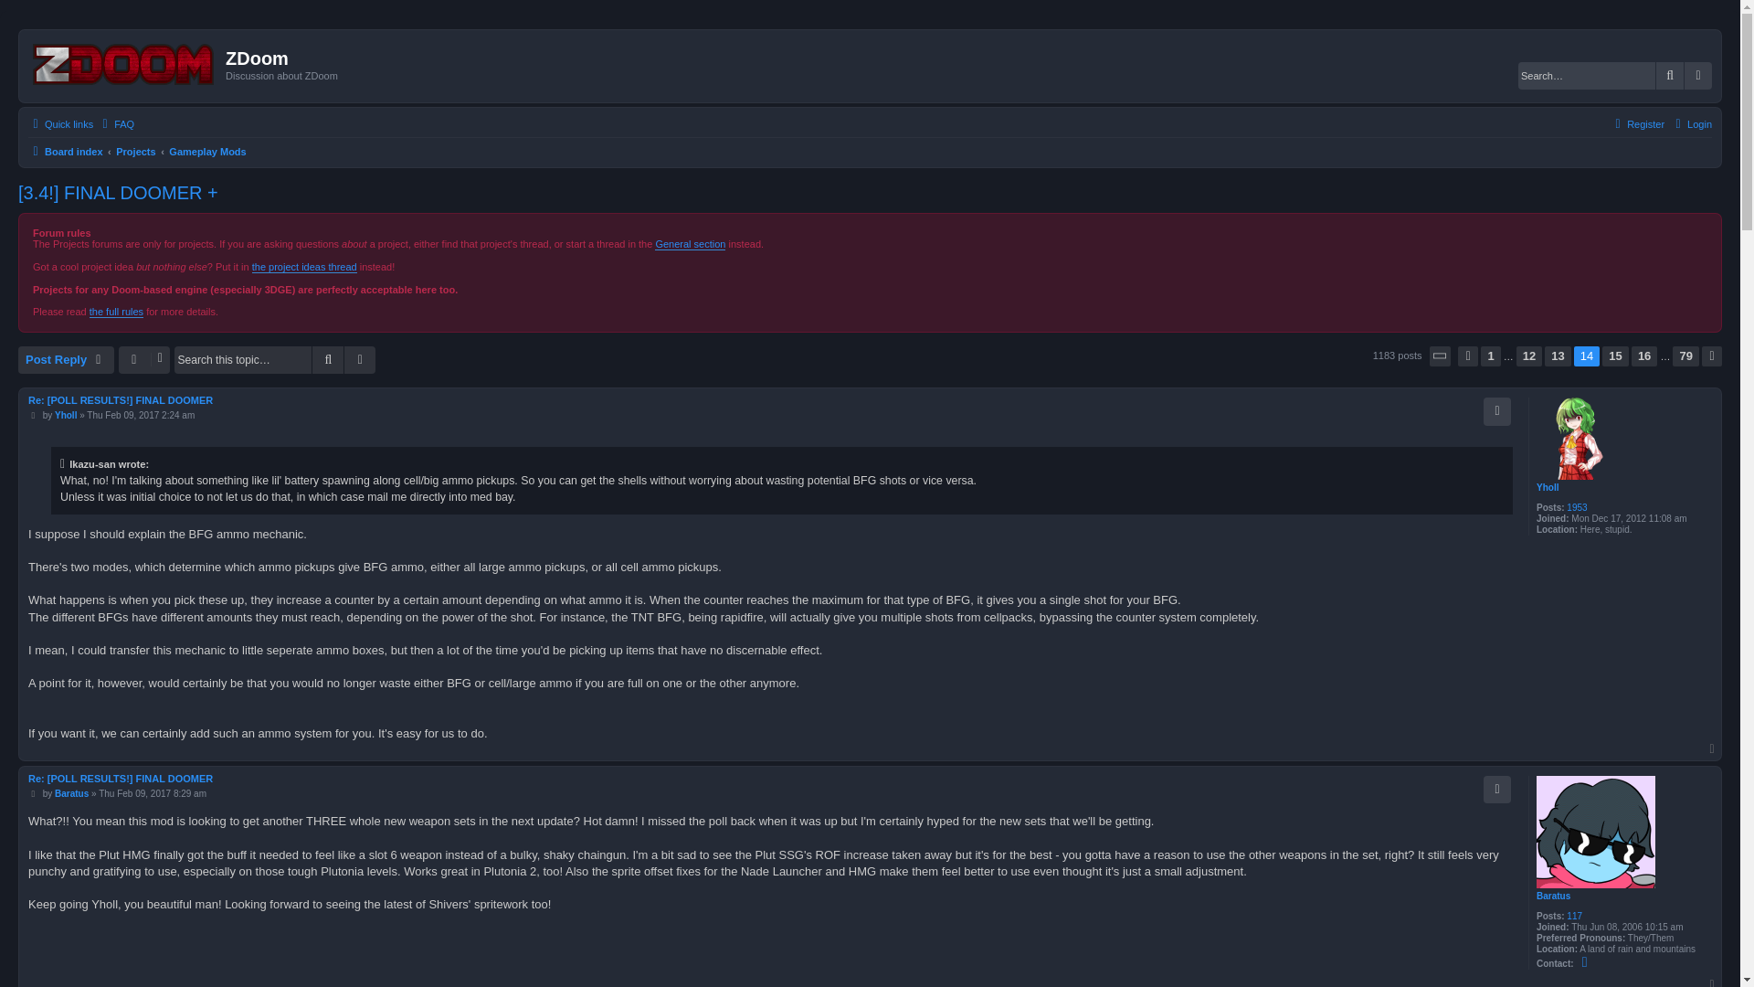 This screenshot has height=987, width=1754. Describe the element at coordinates (1644, 356) in the screenshot. I see `16` at that location.